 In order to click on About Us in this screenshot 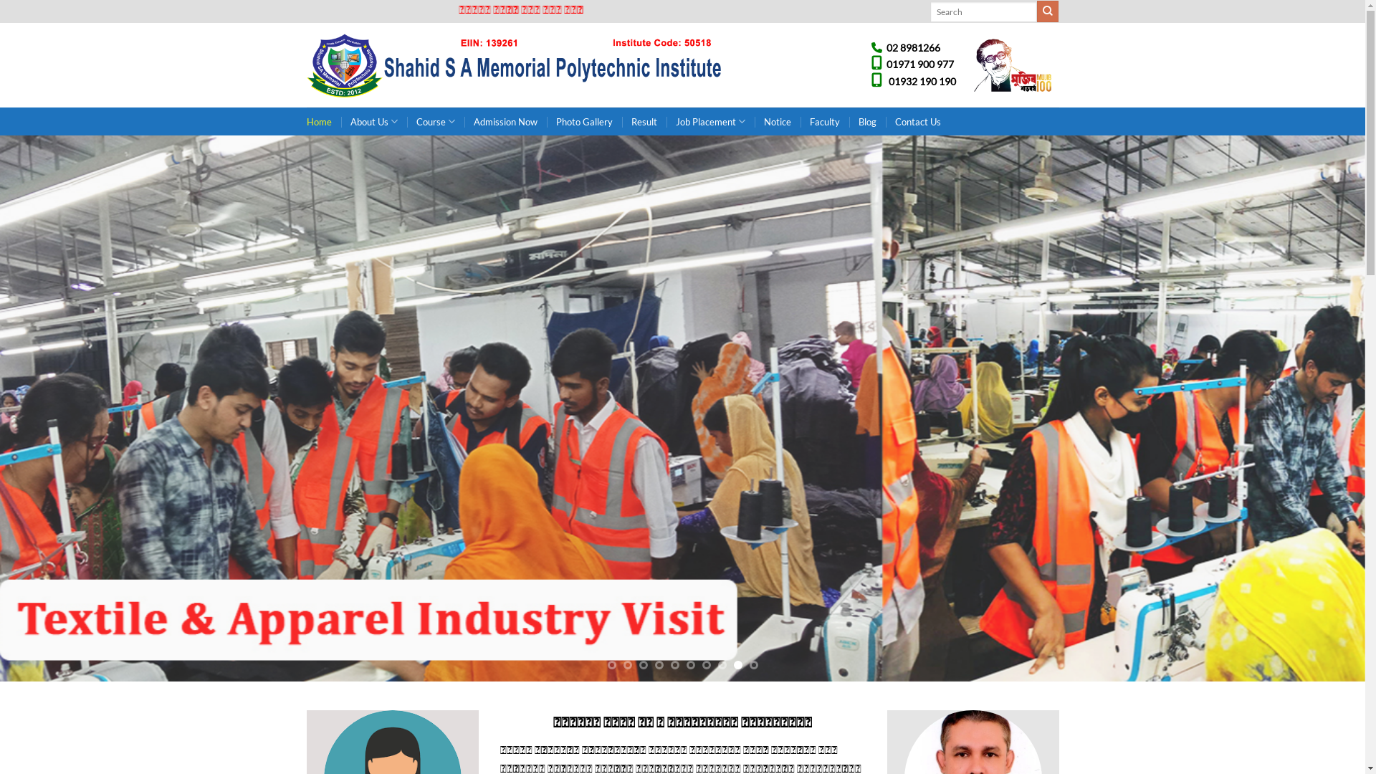, I will do `click(373, 122)`.